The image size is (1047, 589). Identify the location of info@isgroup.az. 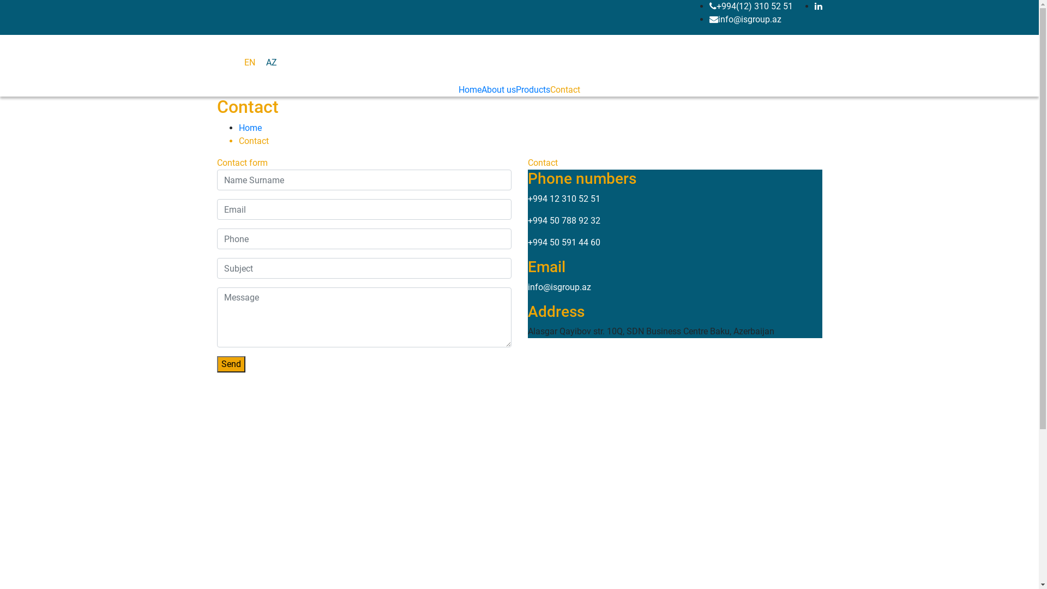
(559, 287).